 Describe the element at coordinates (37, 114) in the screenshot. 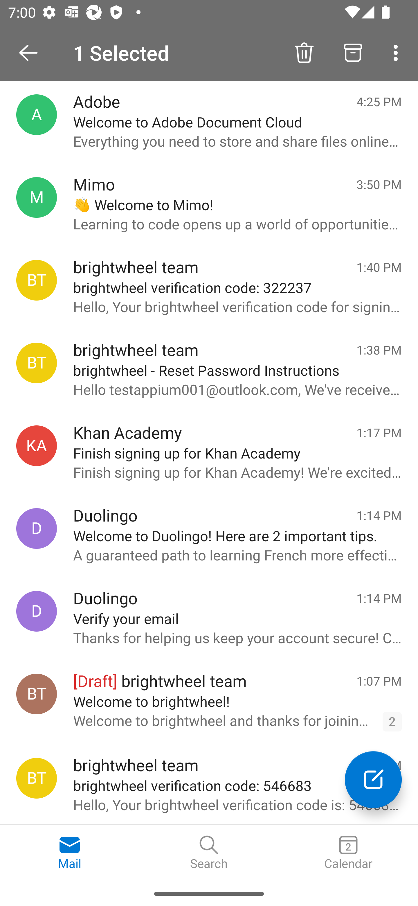

I see `Adobe, message@adobe.com` at that location.